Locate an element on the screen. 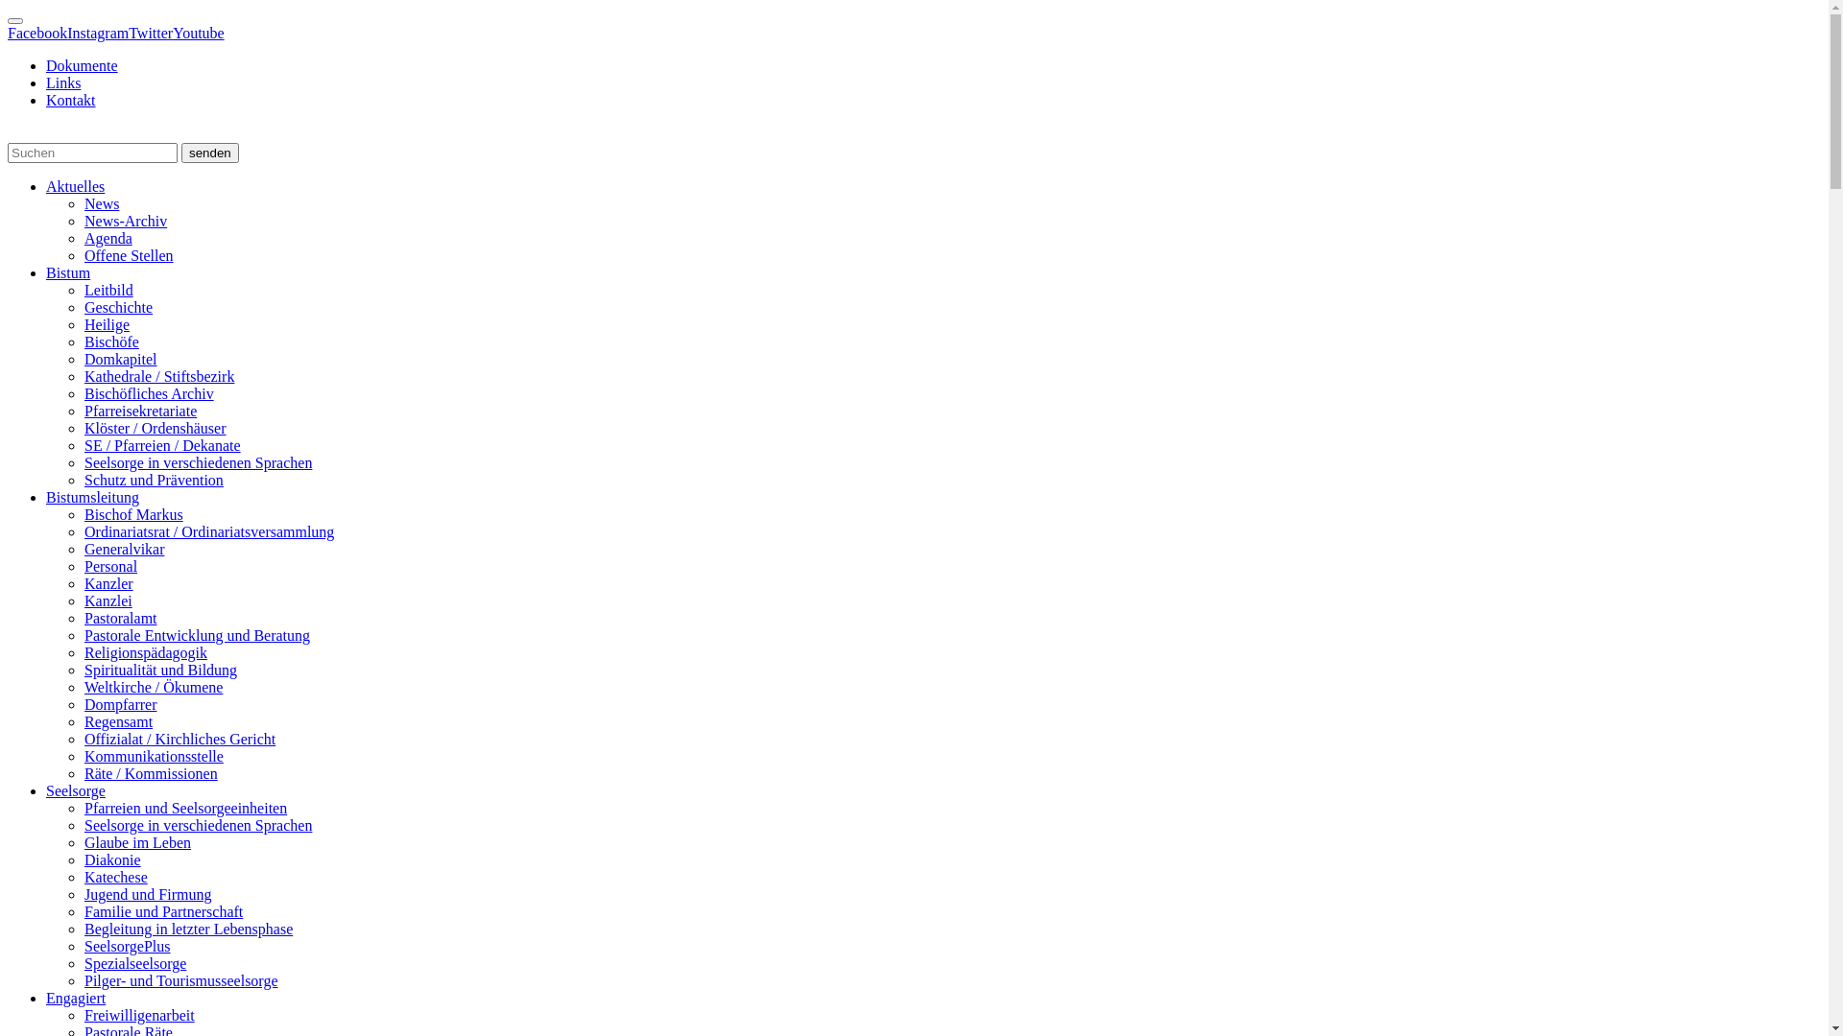  Pilger- und Tourismusseelsorge is located at coordinates (181, 980).